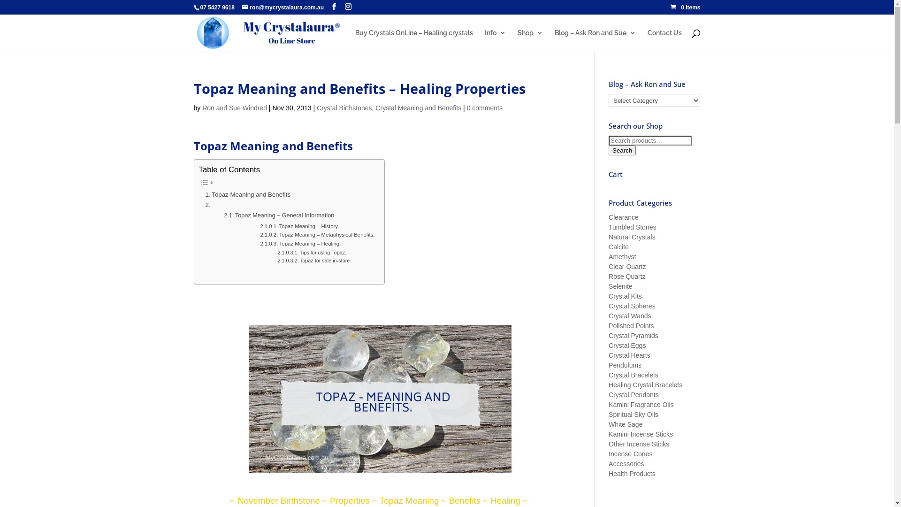  I want to click on Calcite, so click(618, 247).